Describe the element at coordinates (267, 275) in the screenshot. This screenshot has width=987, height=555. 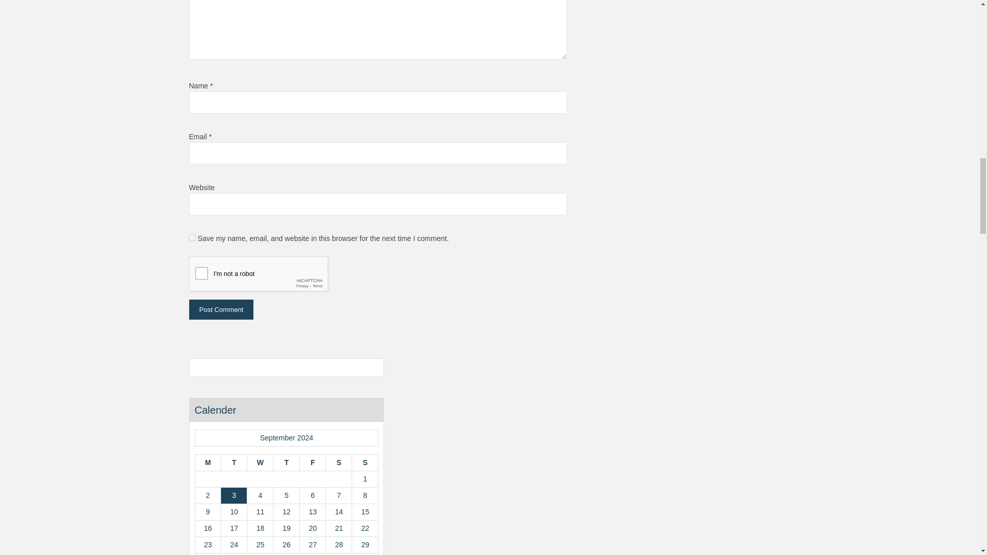
I see `reCAPTCHA` at that location.